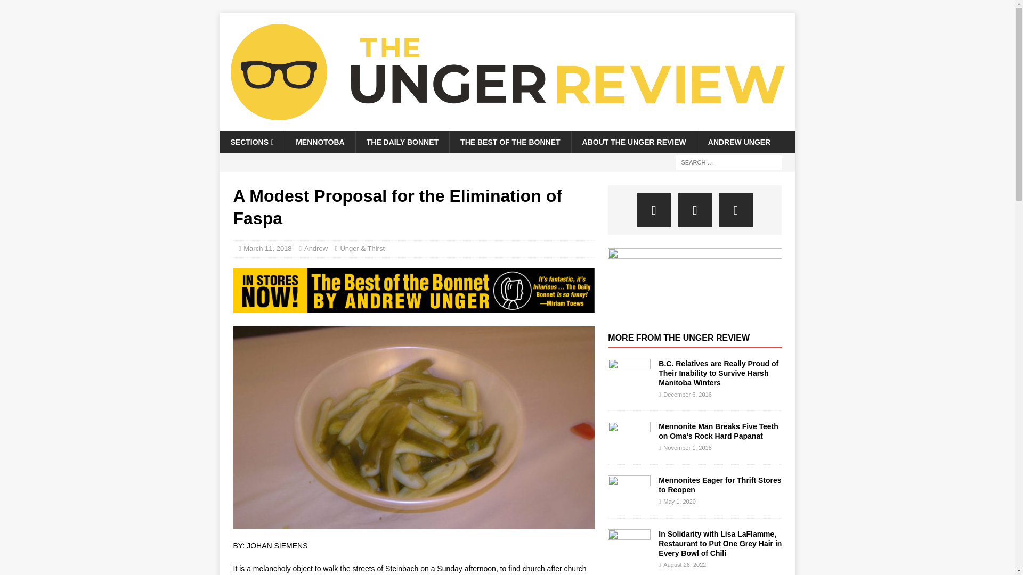 The width and height of the screenshot is (1023, 575). Describe the element at coordinates (738, 142) in the screenshot. I see `ANDREW UNGER` at that location.